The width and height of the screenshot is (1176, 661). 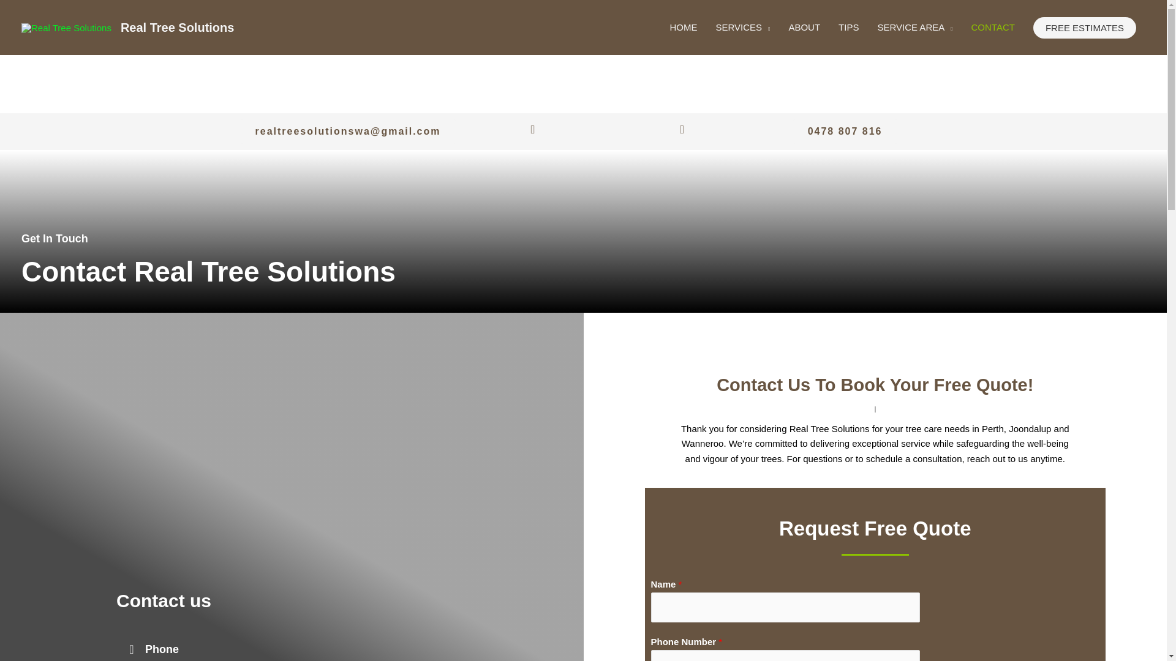 What do you see at coordinates (178, 27) in the screenshot?
I see `Real Tree Solutions` at bounding box center [178, 27].